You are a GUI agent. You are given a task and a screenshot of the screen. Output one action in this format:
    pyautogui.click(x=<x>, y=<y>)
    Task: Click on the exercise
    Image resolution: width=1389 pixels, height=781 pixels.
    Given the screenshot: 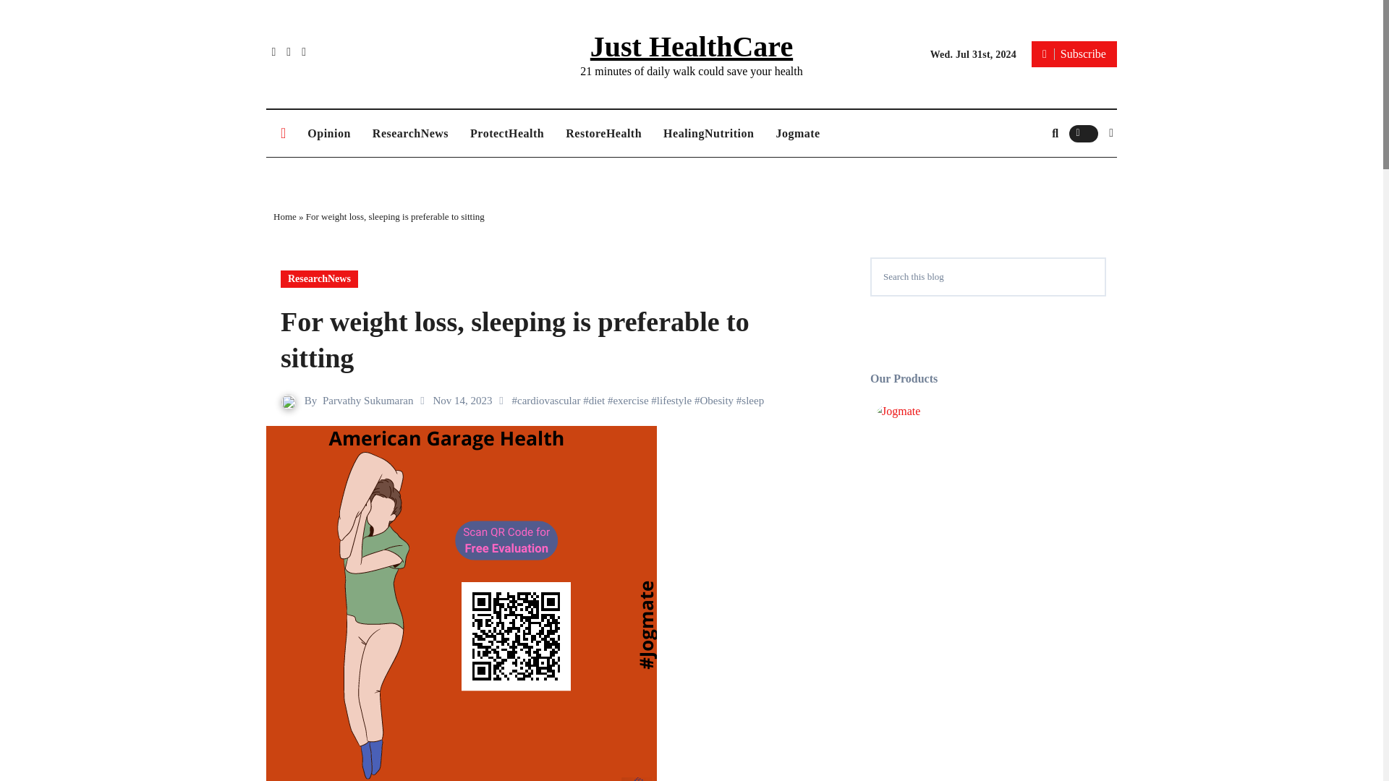 What is the action you would take?
    pyautogui.click(x=630, y=401)
    